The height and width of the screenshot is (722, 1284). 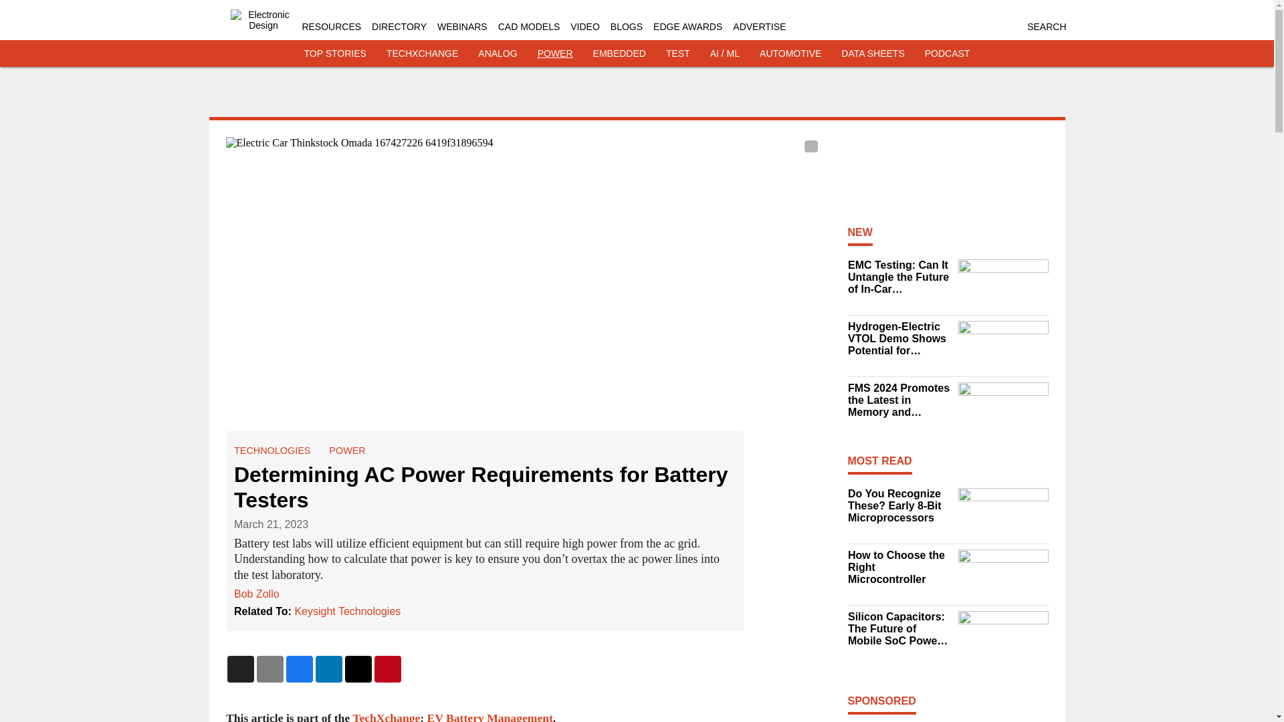 I want to click on POWER, so click(x=555, y=53).